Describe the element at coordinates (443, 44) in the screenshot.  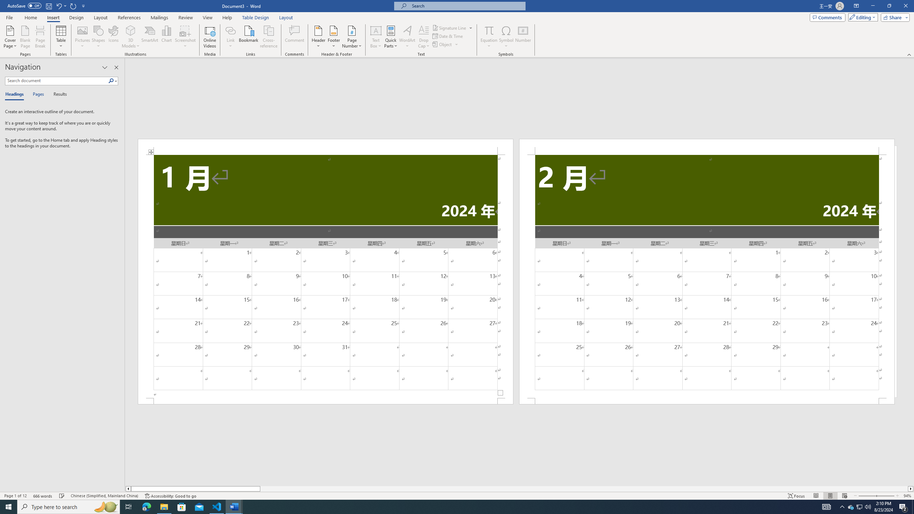
I see `Object...` at that location.